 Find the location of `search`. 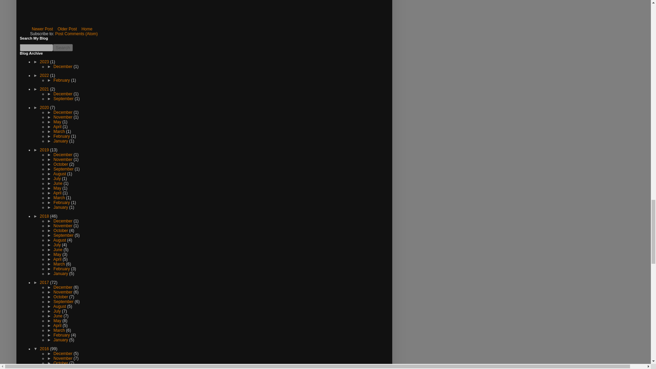

search is located at coordinates (36, 47).